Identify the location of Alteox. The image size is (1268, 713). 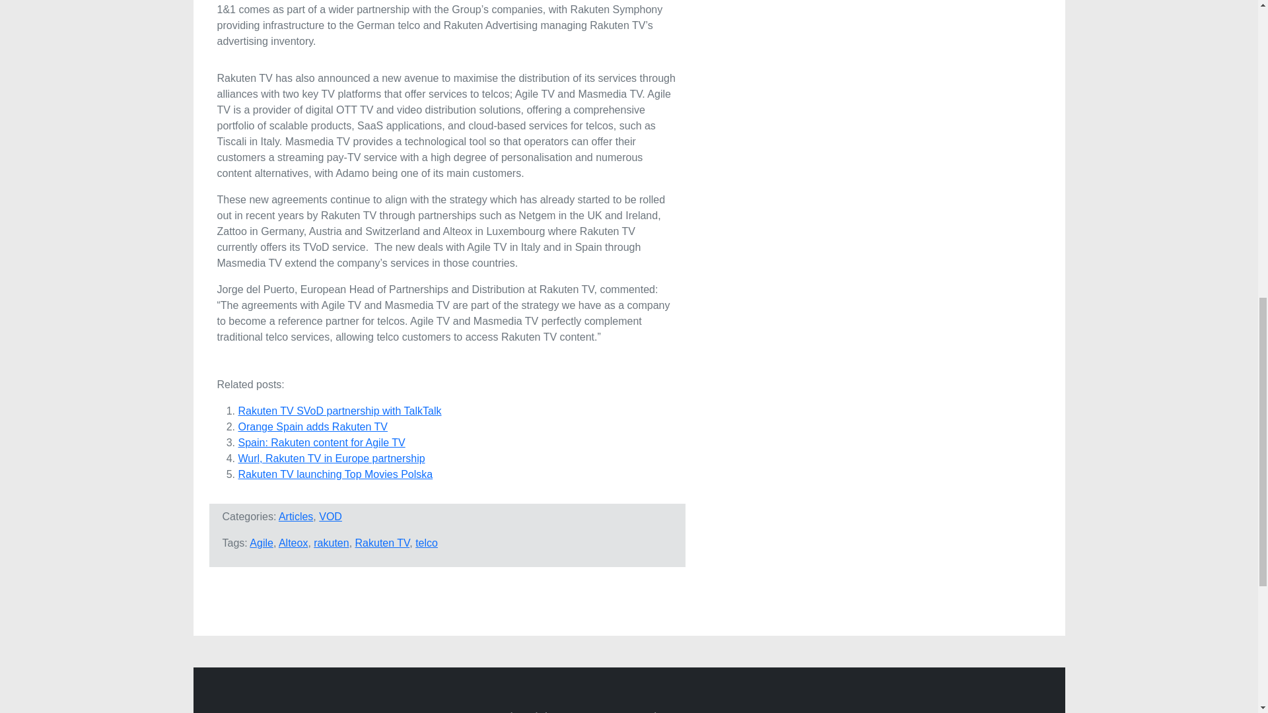
(293, 543).